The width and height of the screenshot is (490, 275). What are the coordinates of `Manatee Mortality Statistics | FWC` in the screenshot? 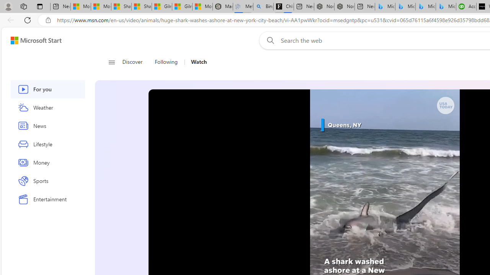 It's located at (222, 7).